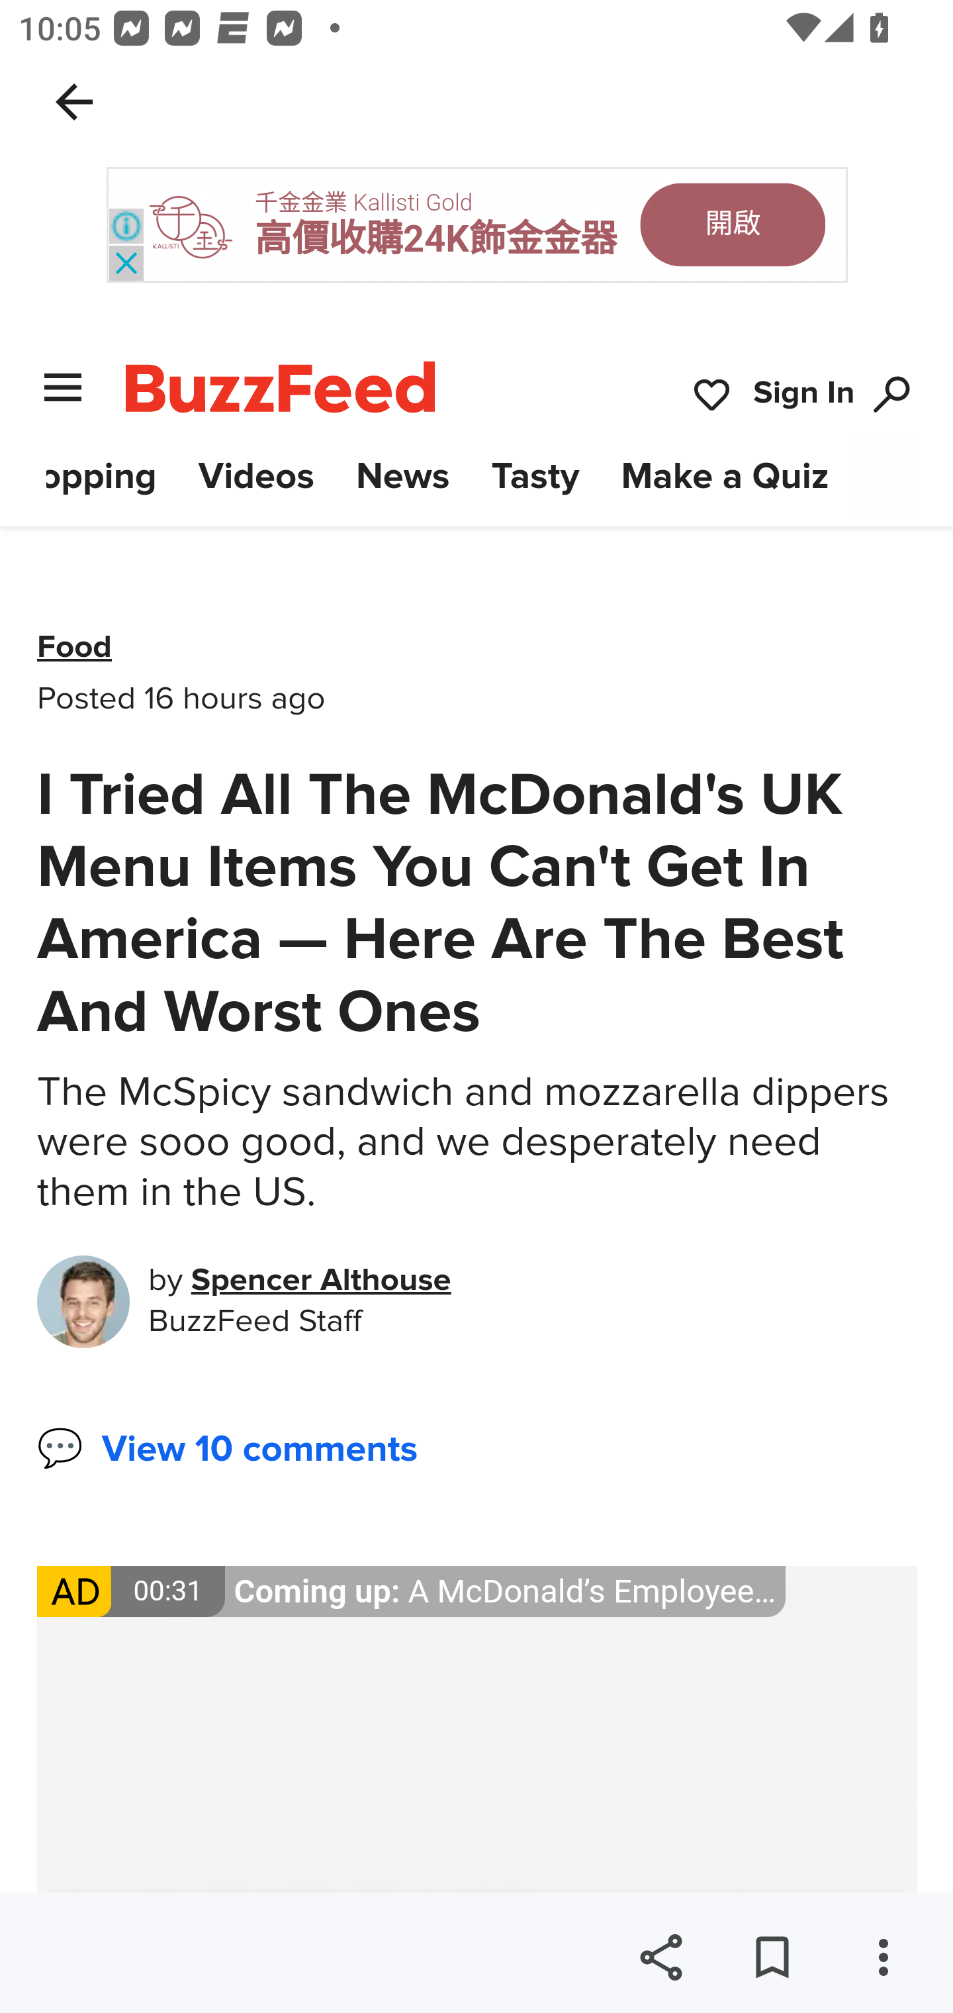  Describe the element at coordinates (660, 1957) in the screenshot. I see `Share` at that location.